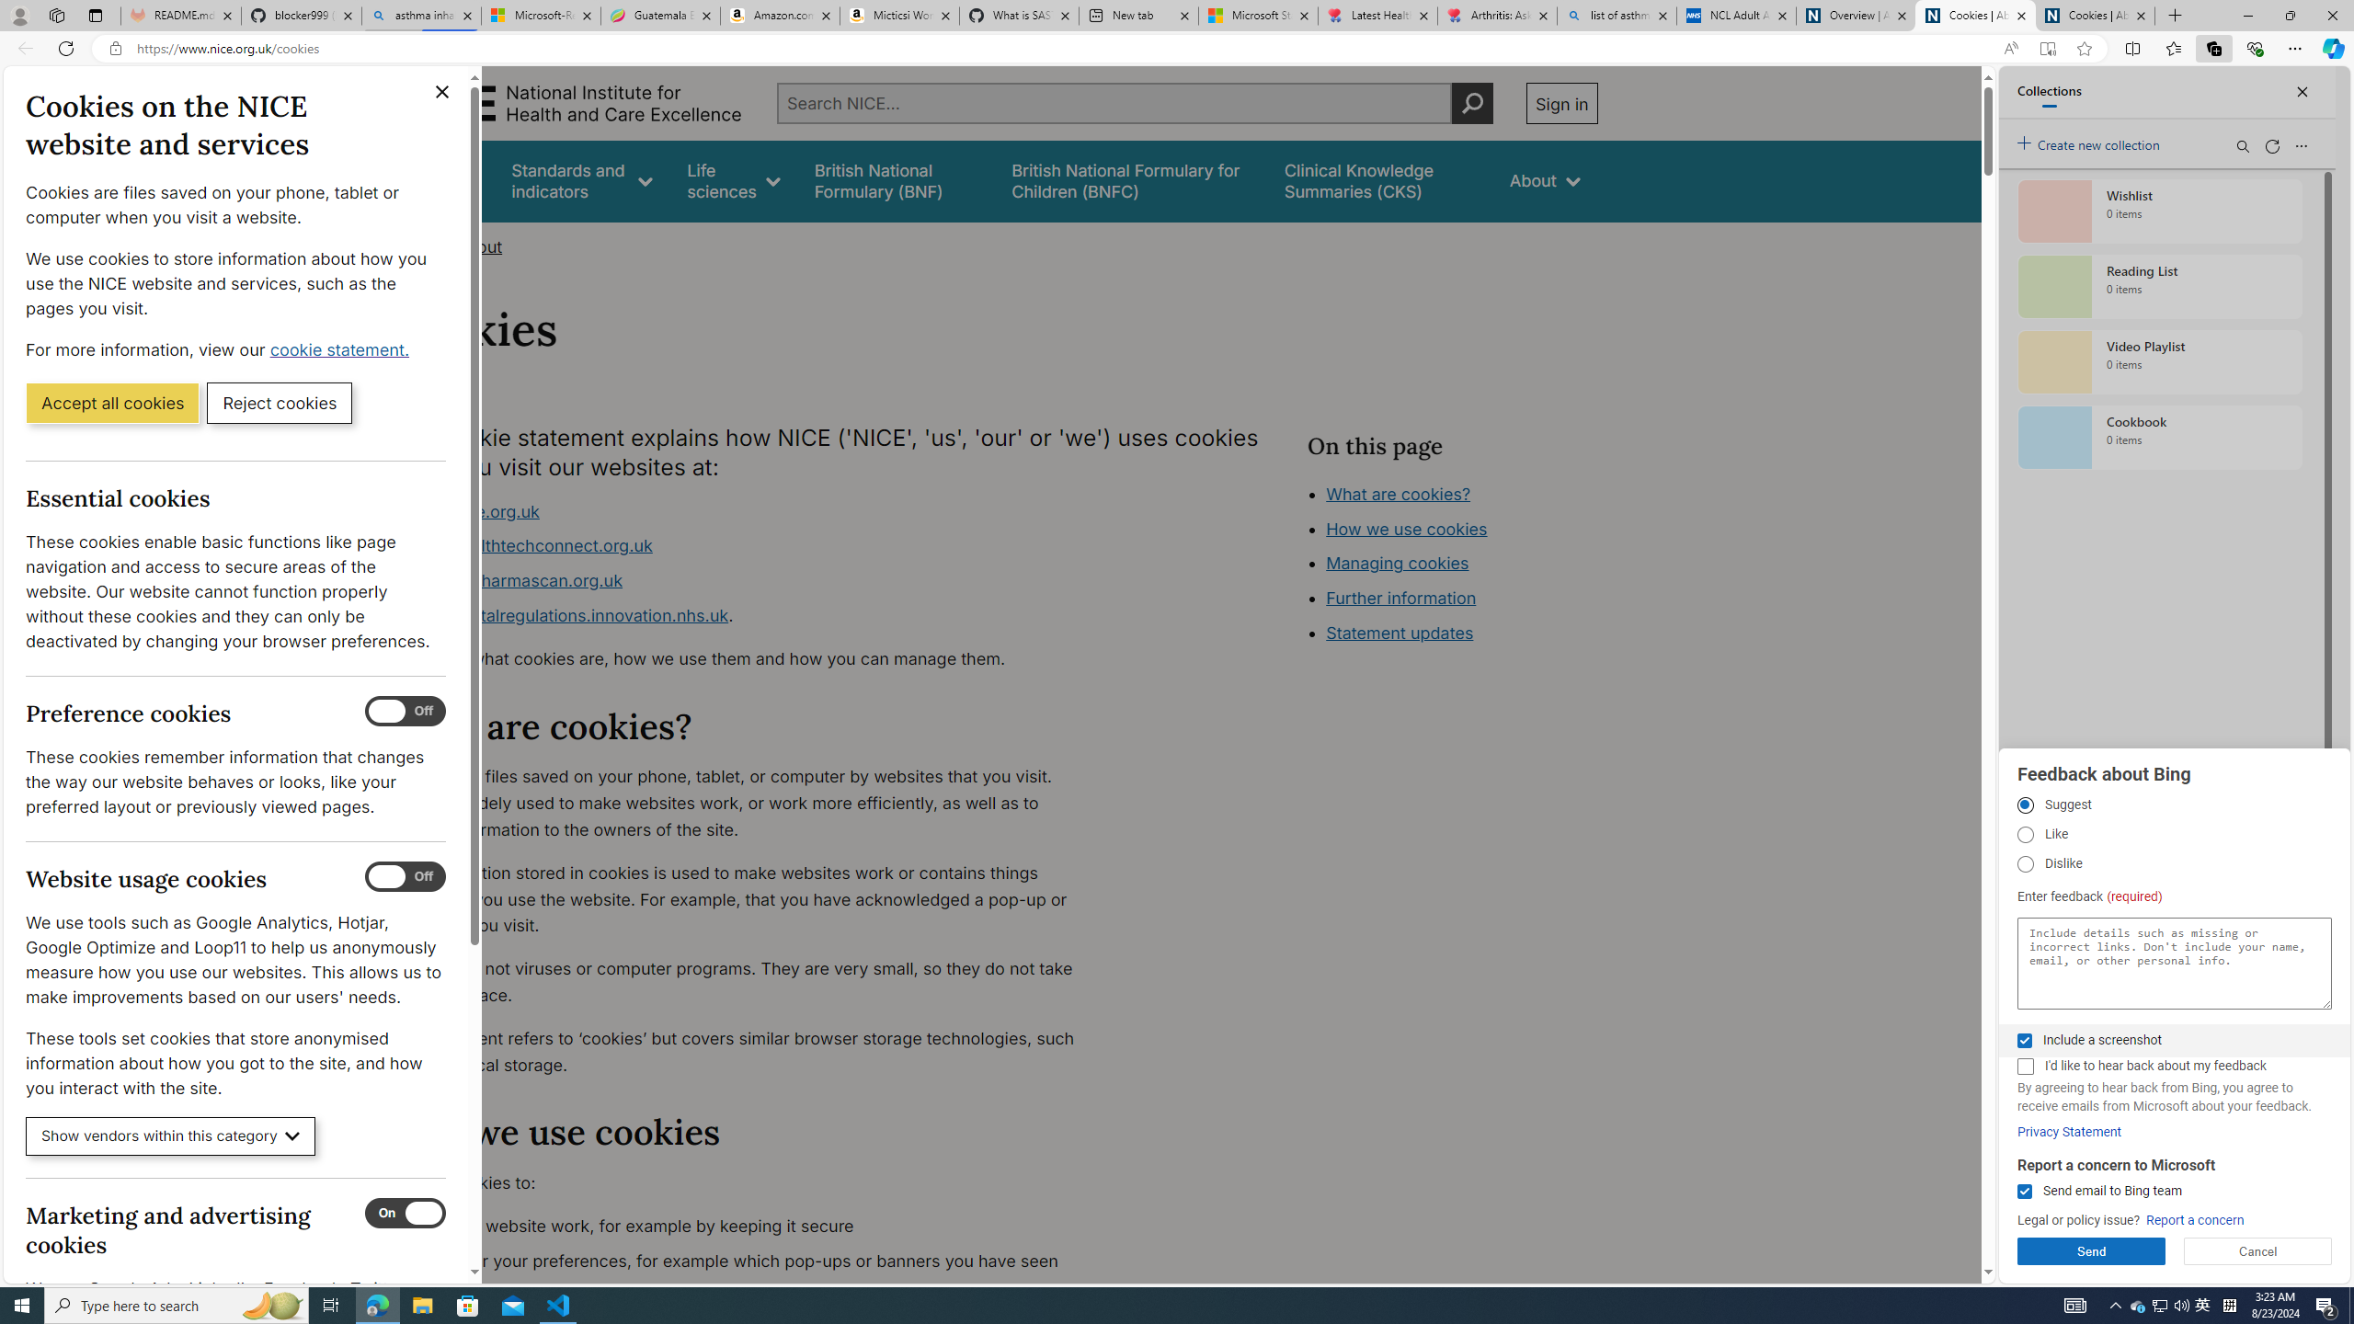 The height and width of the screenshot is (1324, 2354). What do you see at coordinates (751, 1227) in the screenshot?
I see `make our website work, for example by keeping it secure` at bounding box center [751, 1227].